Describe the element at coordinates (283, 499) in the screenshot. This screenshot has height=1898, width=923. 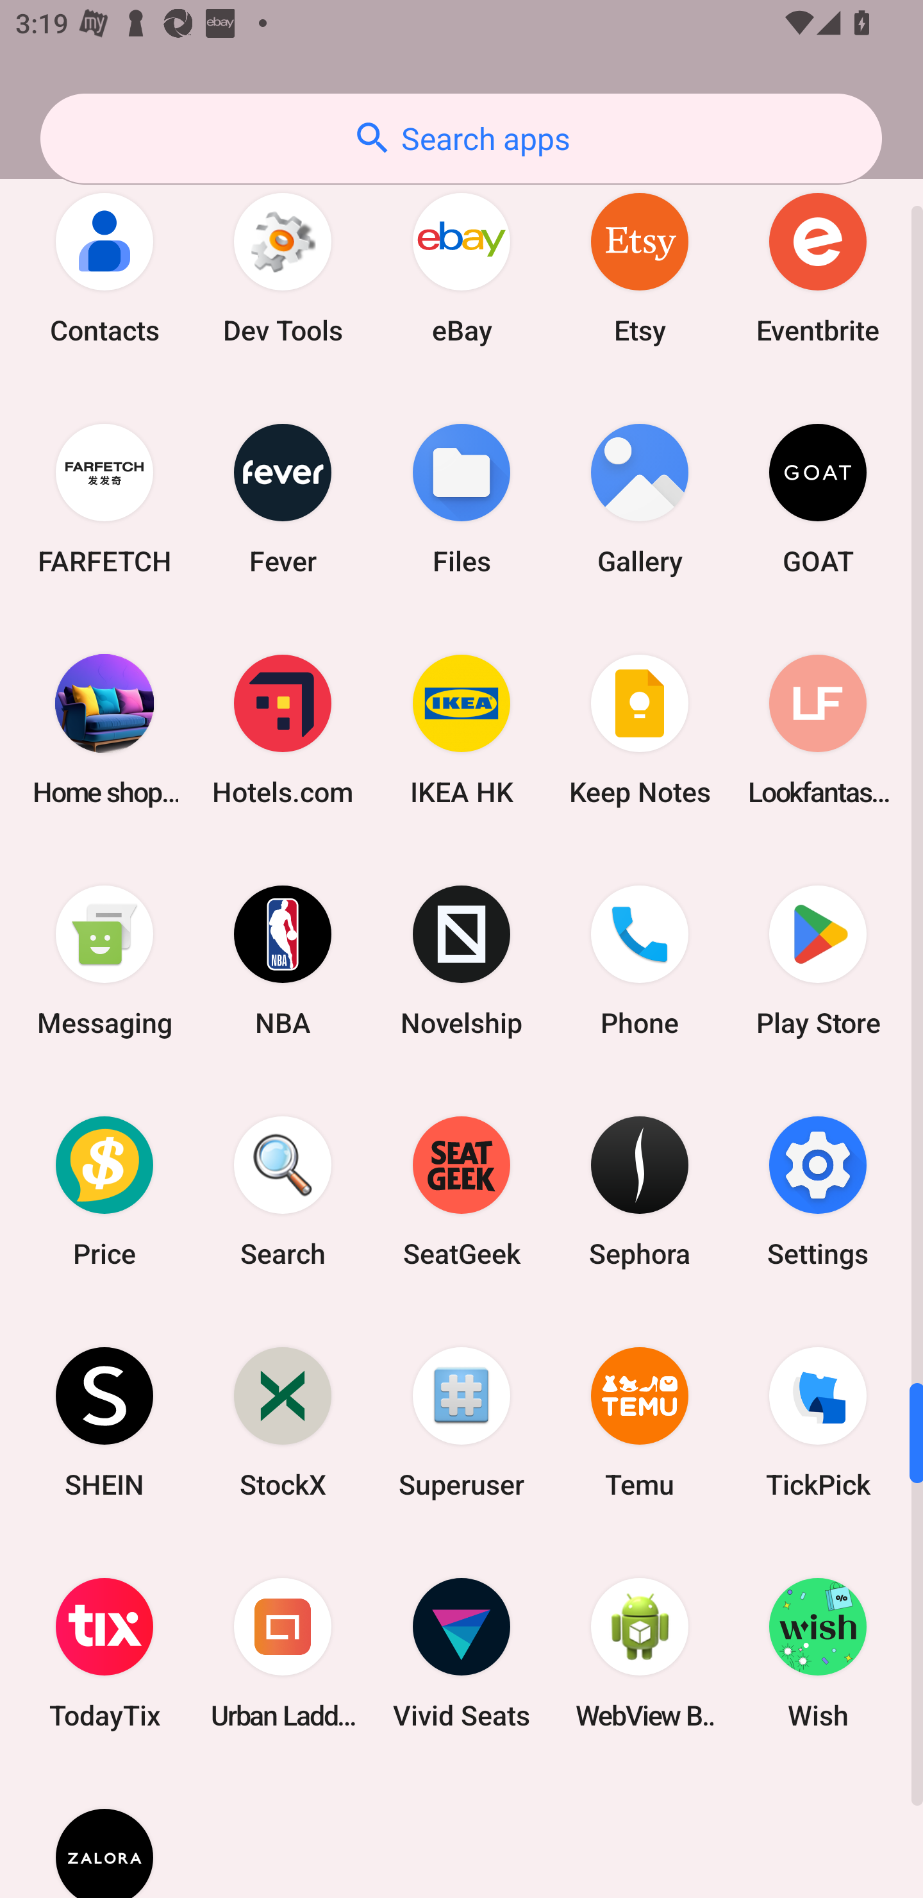
I see `Fever` at that location.